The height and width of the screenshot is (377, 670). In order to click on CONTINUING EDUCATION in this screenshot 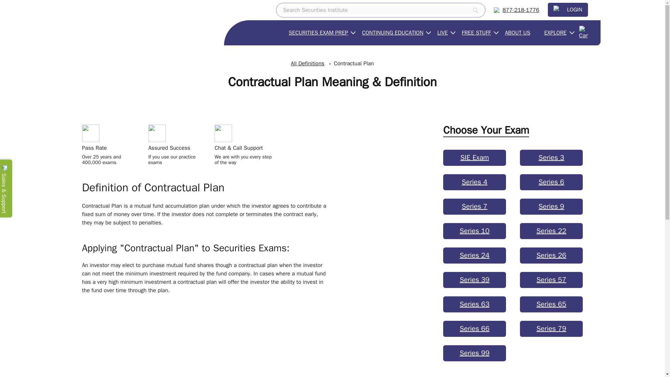, I will do `click(392, 33)`.